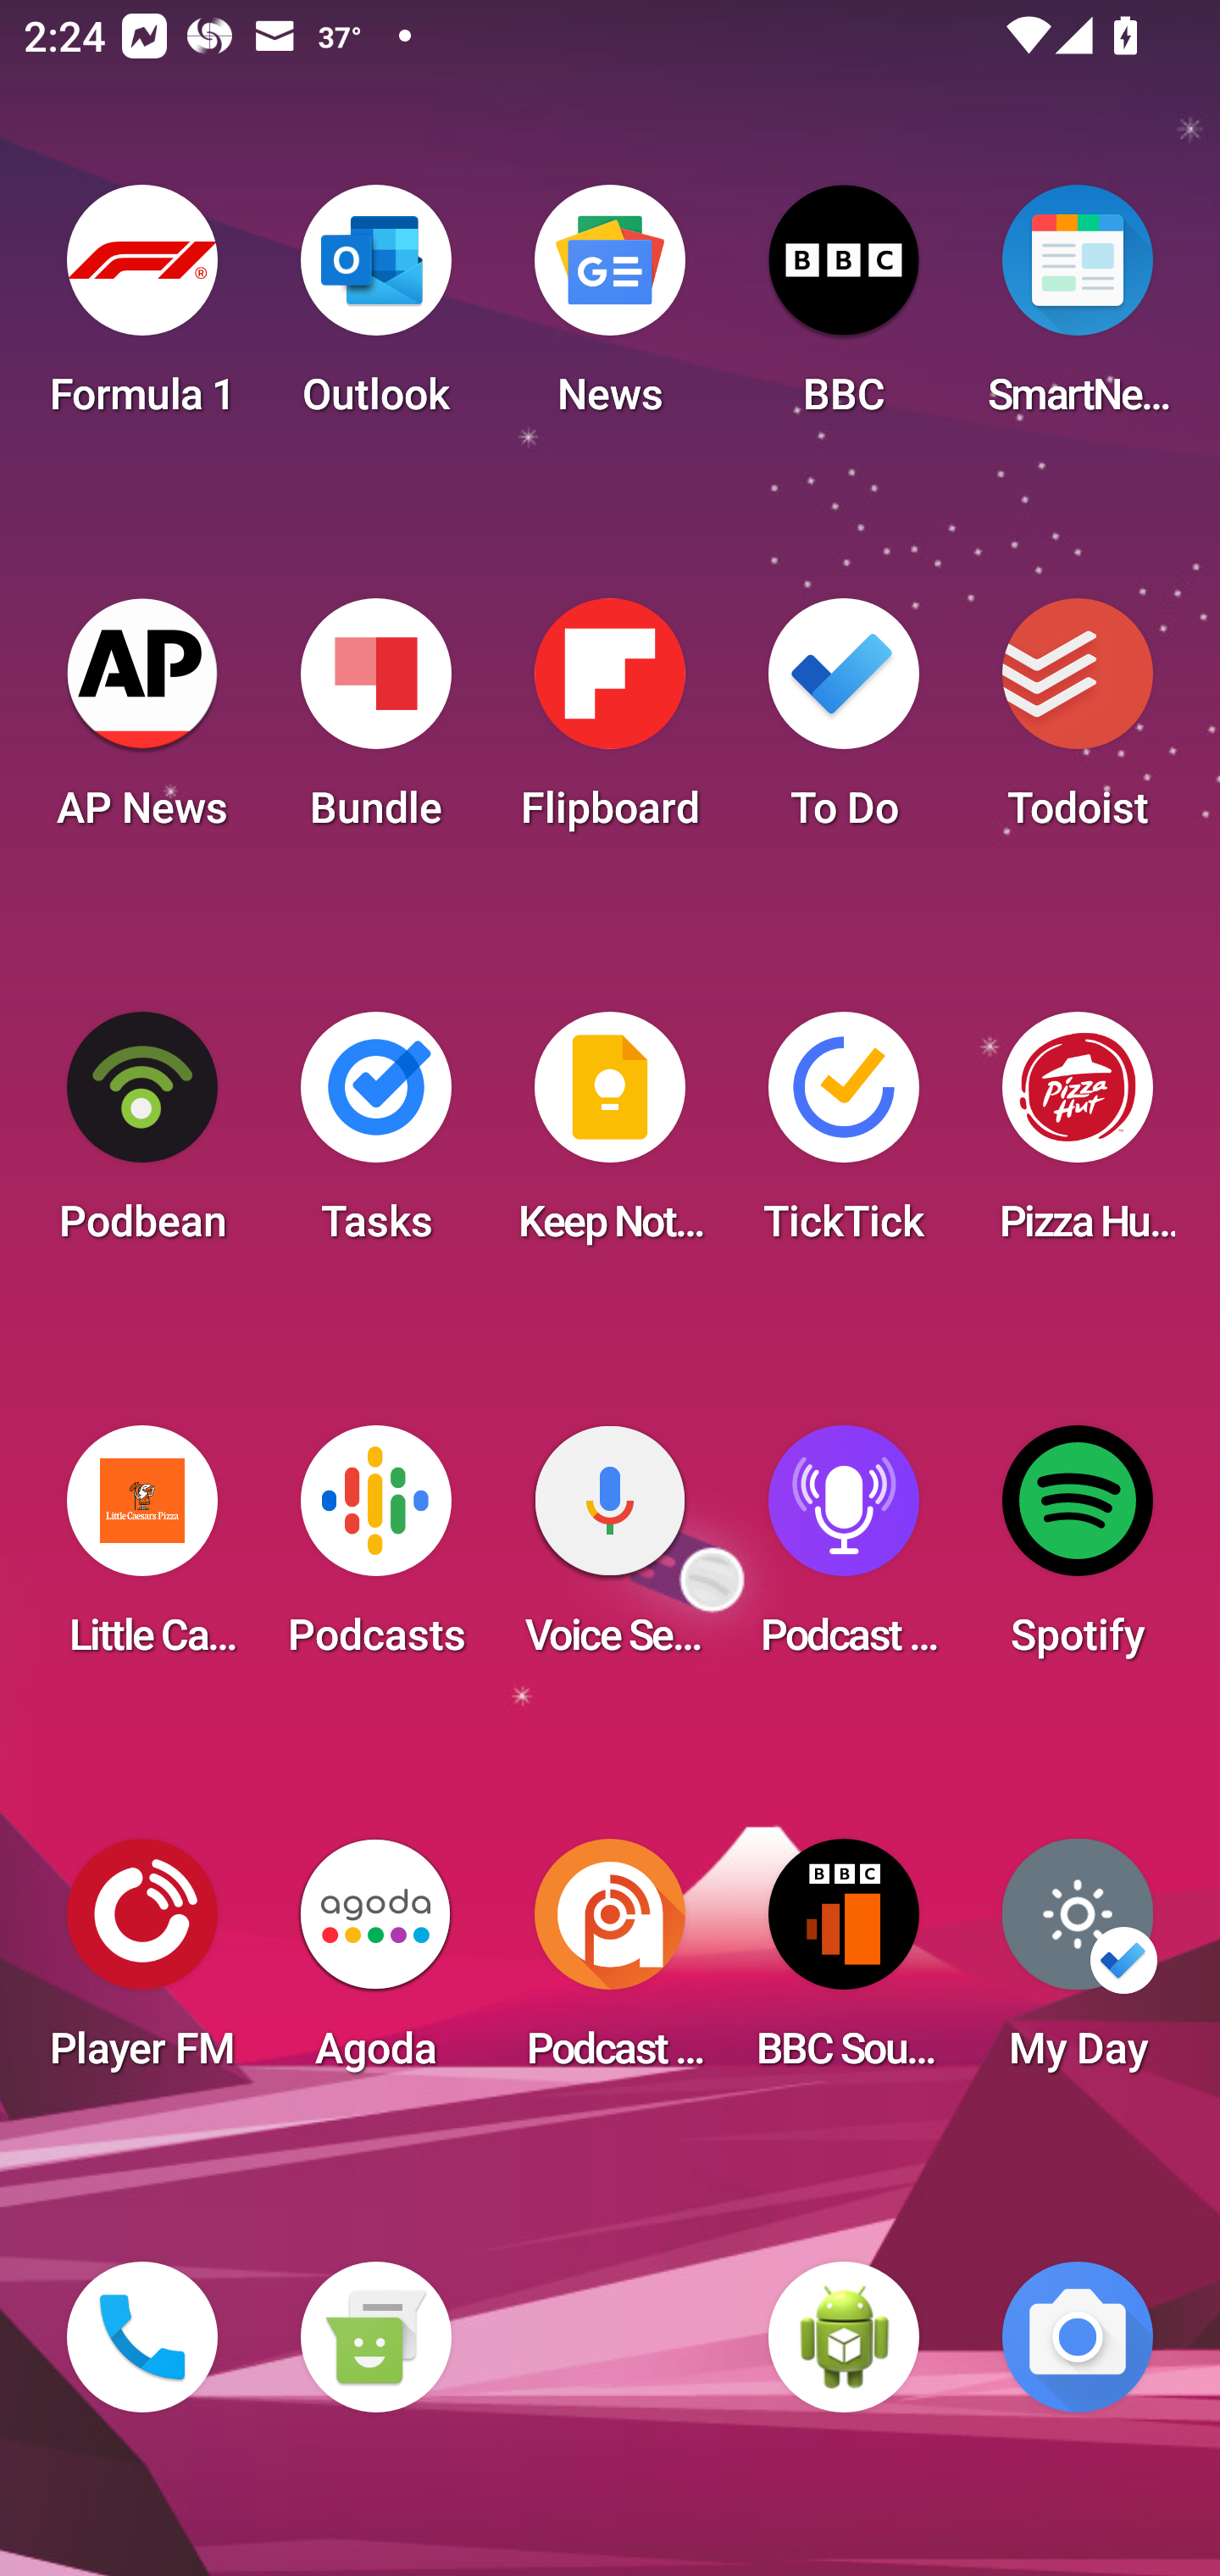  I want to click on Phone, so click(142, 2337).